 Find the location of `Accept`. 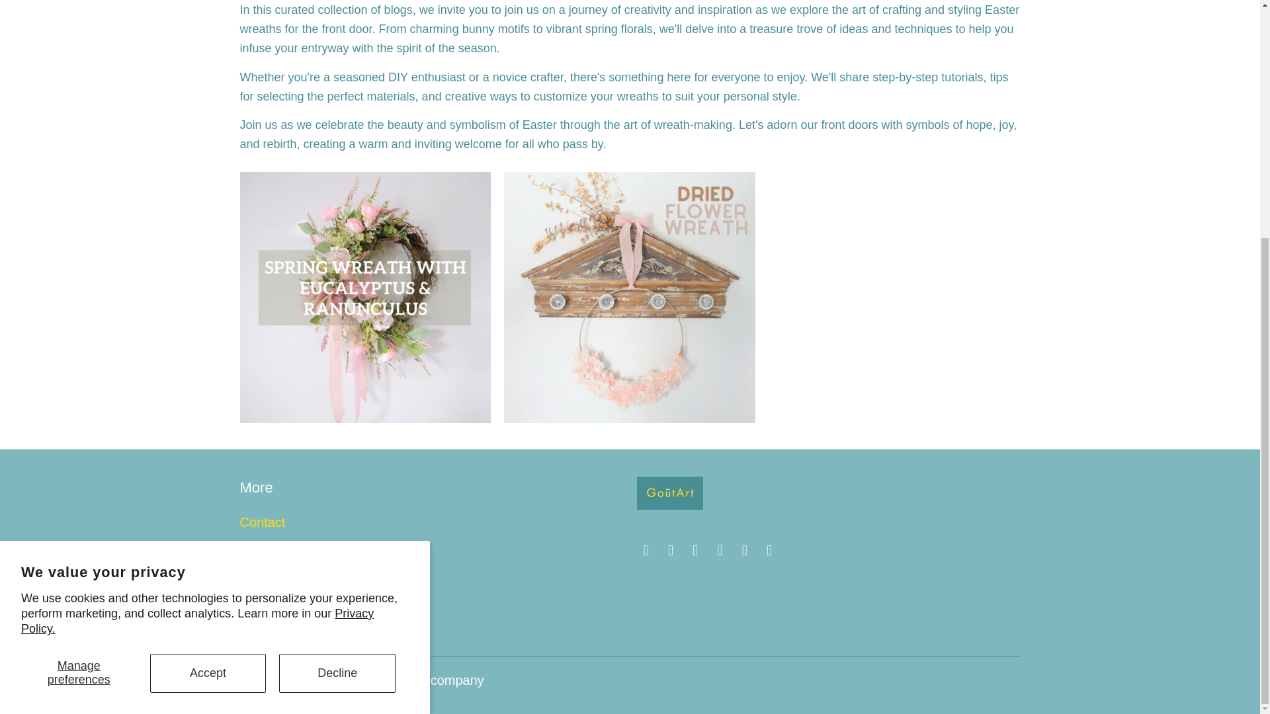

Accept is located at coordinates (208, 324).